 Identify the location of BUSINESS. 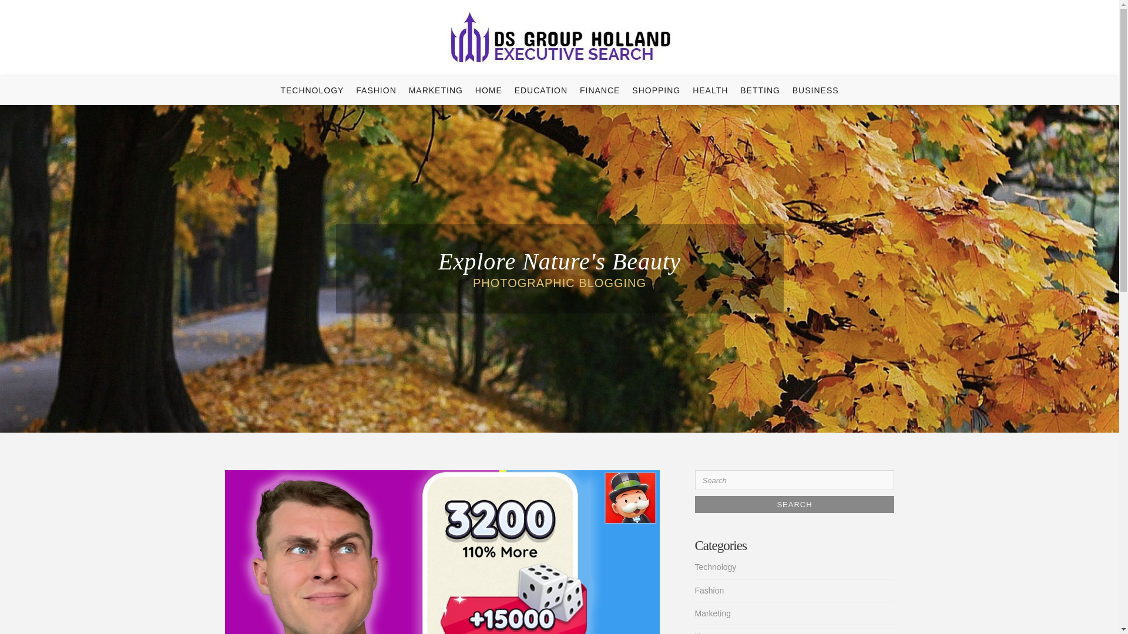
(815, 90).